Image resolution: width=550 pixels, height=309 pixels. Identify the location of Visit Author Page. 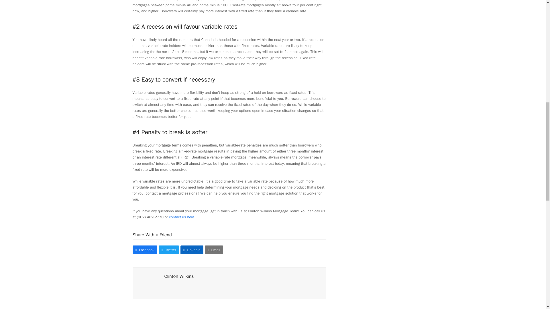
(179, 276).